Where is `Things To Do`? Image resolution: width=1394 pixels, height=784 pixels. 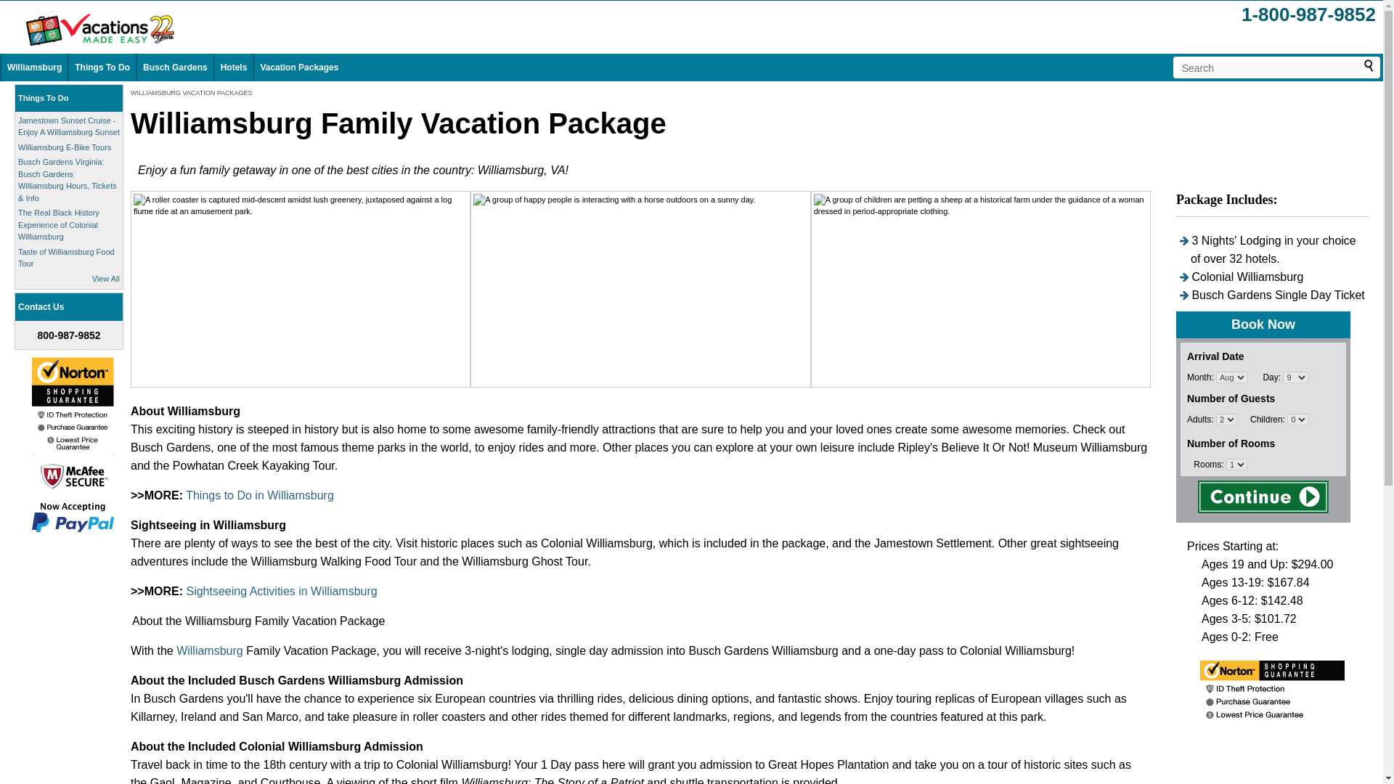 Things To Do is located at coordinates (102, 68).